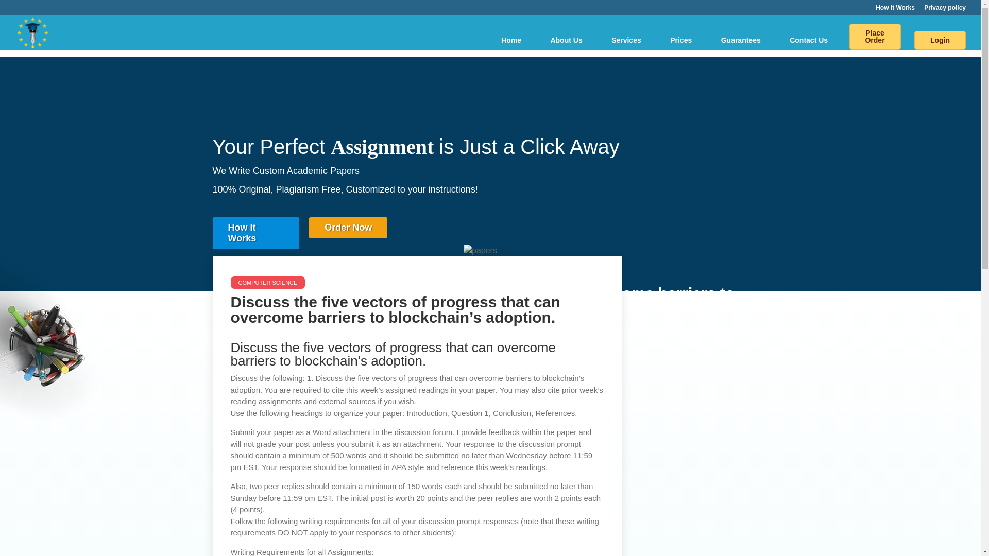  What do you see at coordinates (895, 10) in the screenshot?
I see `How It Works` at bounding box center [895, 10].